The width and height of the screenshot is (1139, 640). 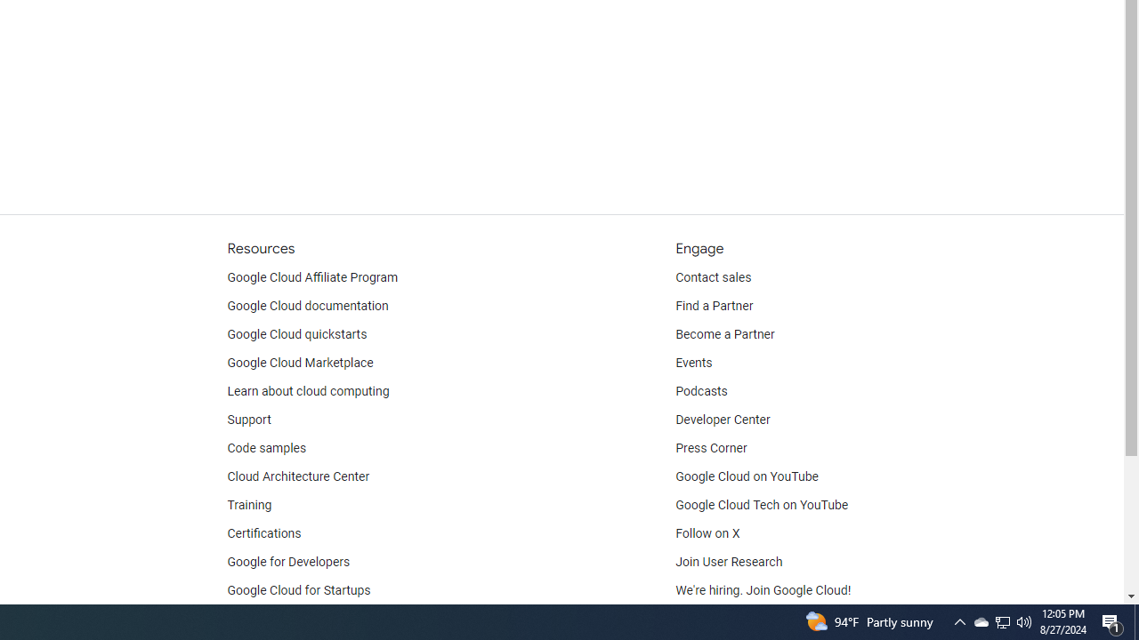 I want to click on Google Cloud Marketplace, so click(x=299, y=363).